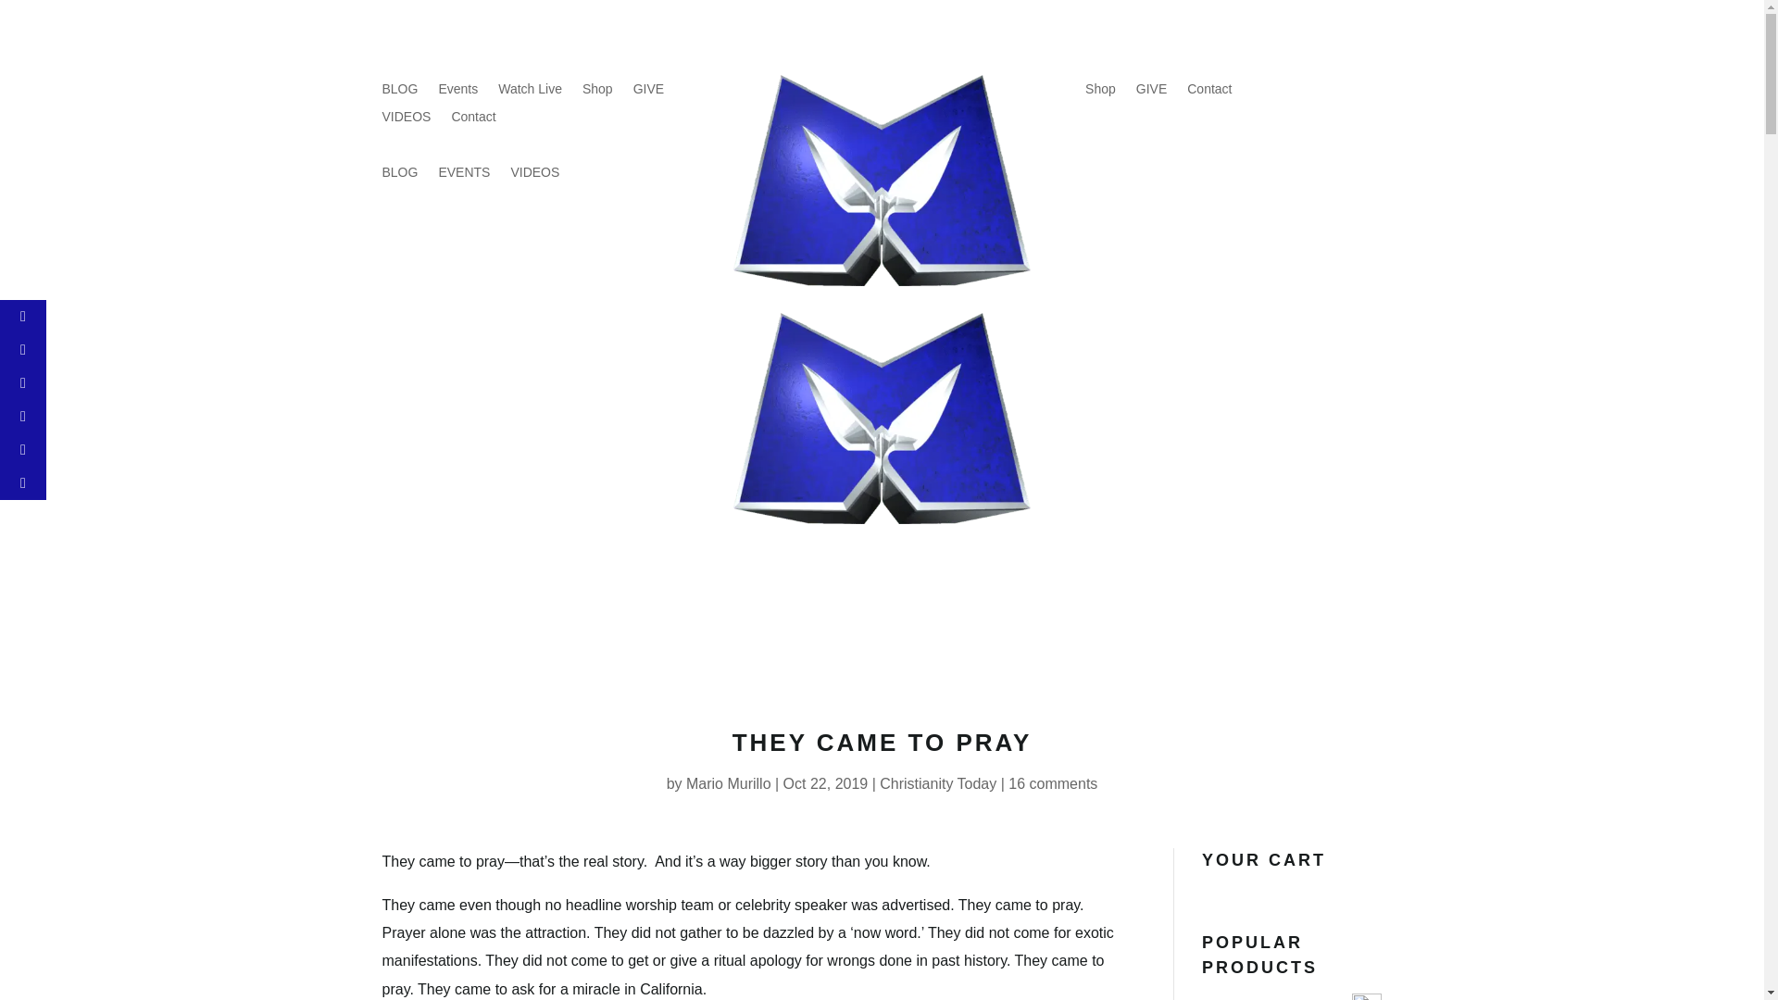  What do you see at coordinates (400, 93) in the screenshot?
I see `BLOG` at bounding box center [400, 93].